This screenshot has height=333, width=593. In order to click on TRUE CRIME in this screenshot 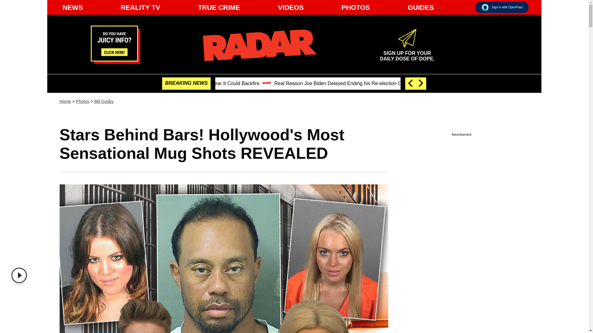, I will do `click(219, 7)`.